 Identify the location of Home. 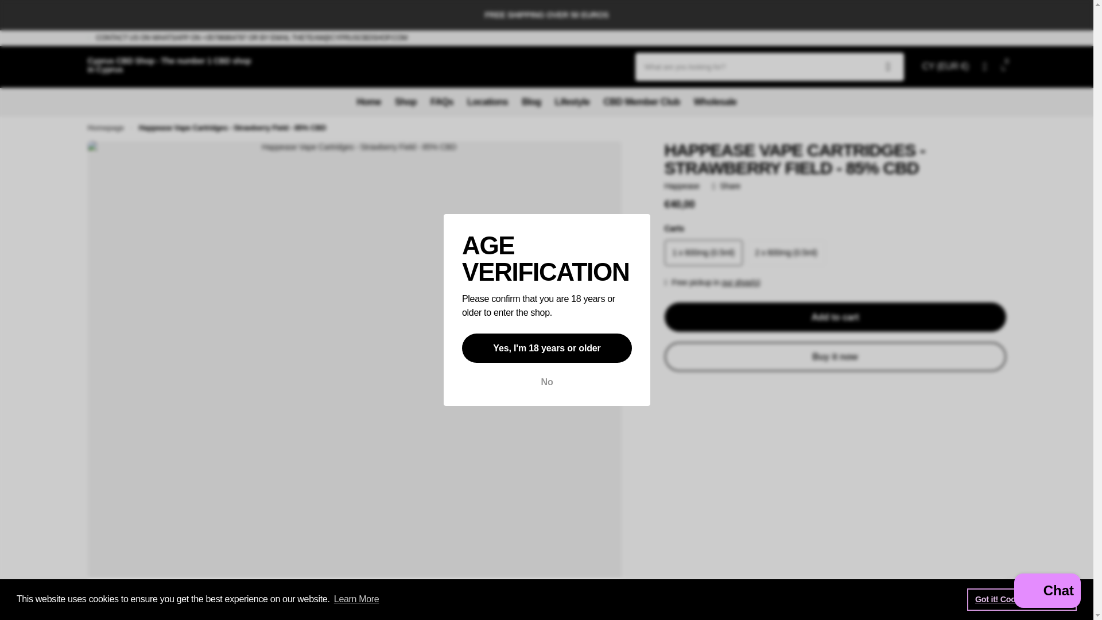
(105, 127).